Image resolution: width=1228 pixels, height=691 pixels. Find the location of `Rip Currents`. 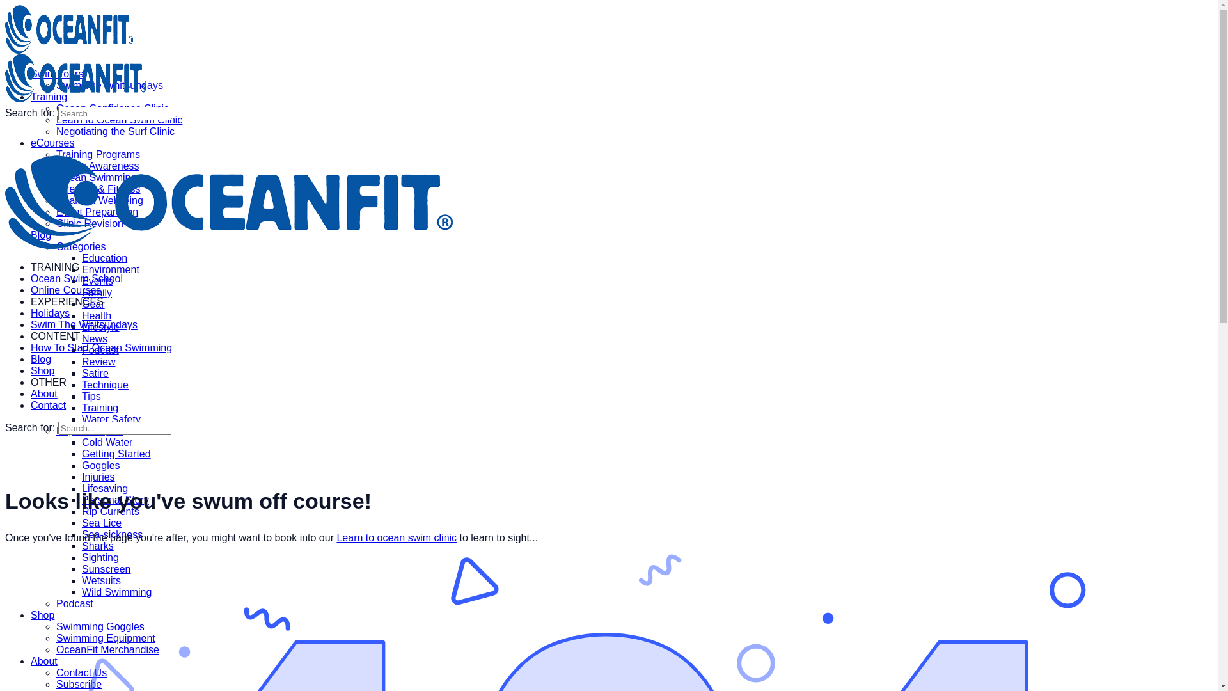

Rip Currents is located at coordinates (111, 512).